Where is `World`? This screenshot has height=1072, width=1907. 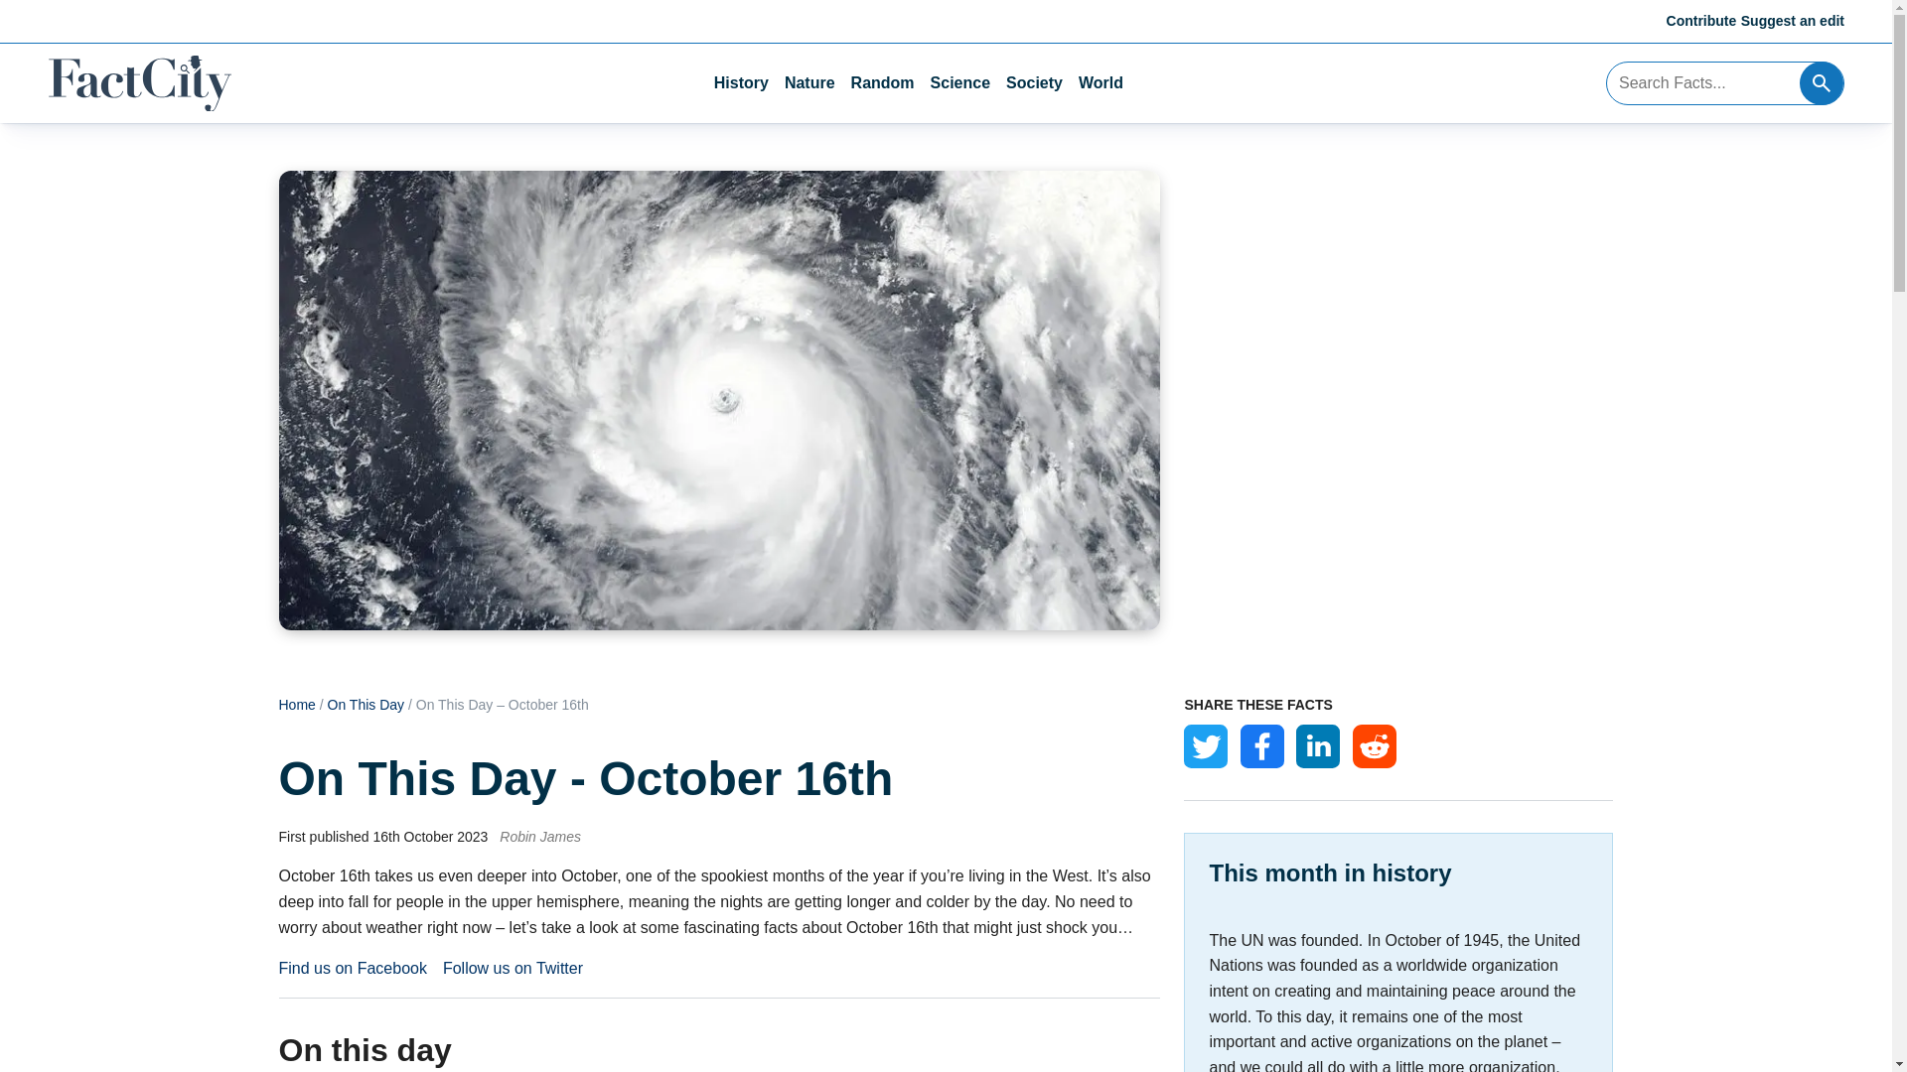 World is located at coordinates (1100, 83).